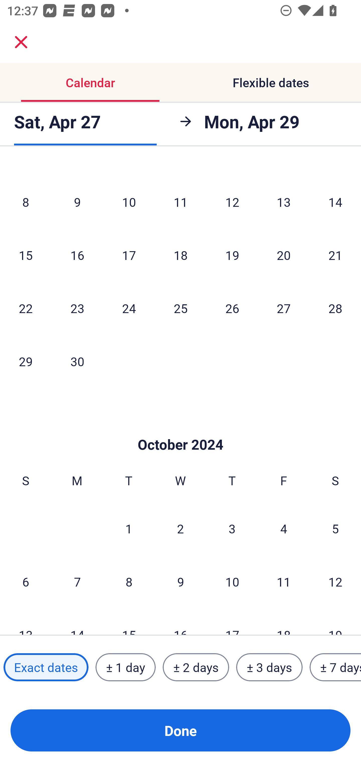  I want to click on Skip to Done, so click(180, 429).